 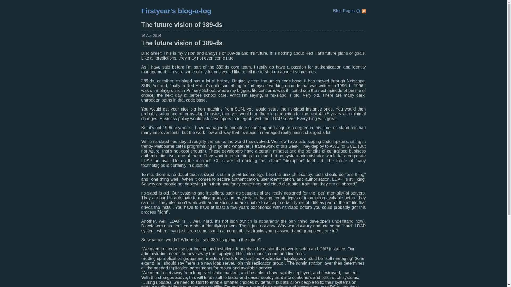 I want to click on Blog, so click(x=338, y=11).